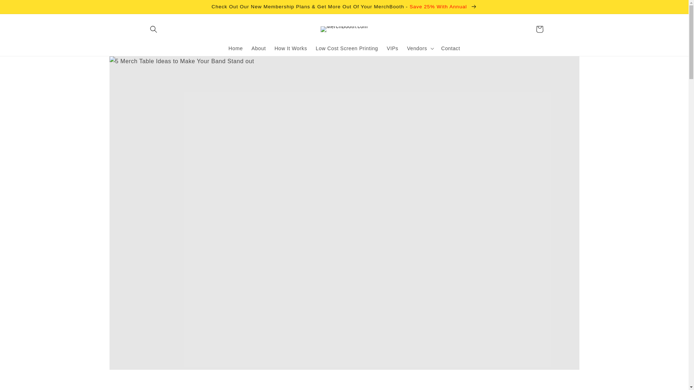  I want to click on How It Works, so click(290, 48).